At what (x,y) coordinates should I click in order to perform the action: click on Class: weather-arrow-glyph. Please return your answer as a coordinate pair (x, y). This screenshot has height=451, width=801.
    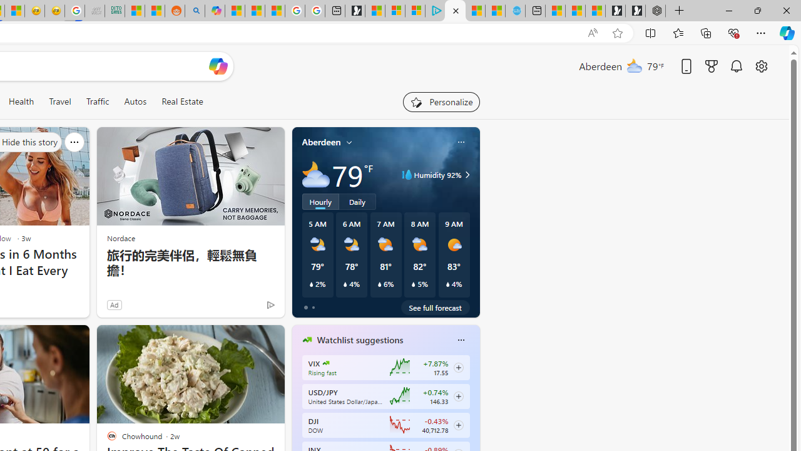
    Looking at the image, I should click on (467, 174).